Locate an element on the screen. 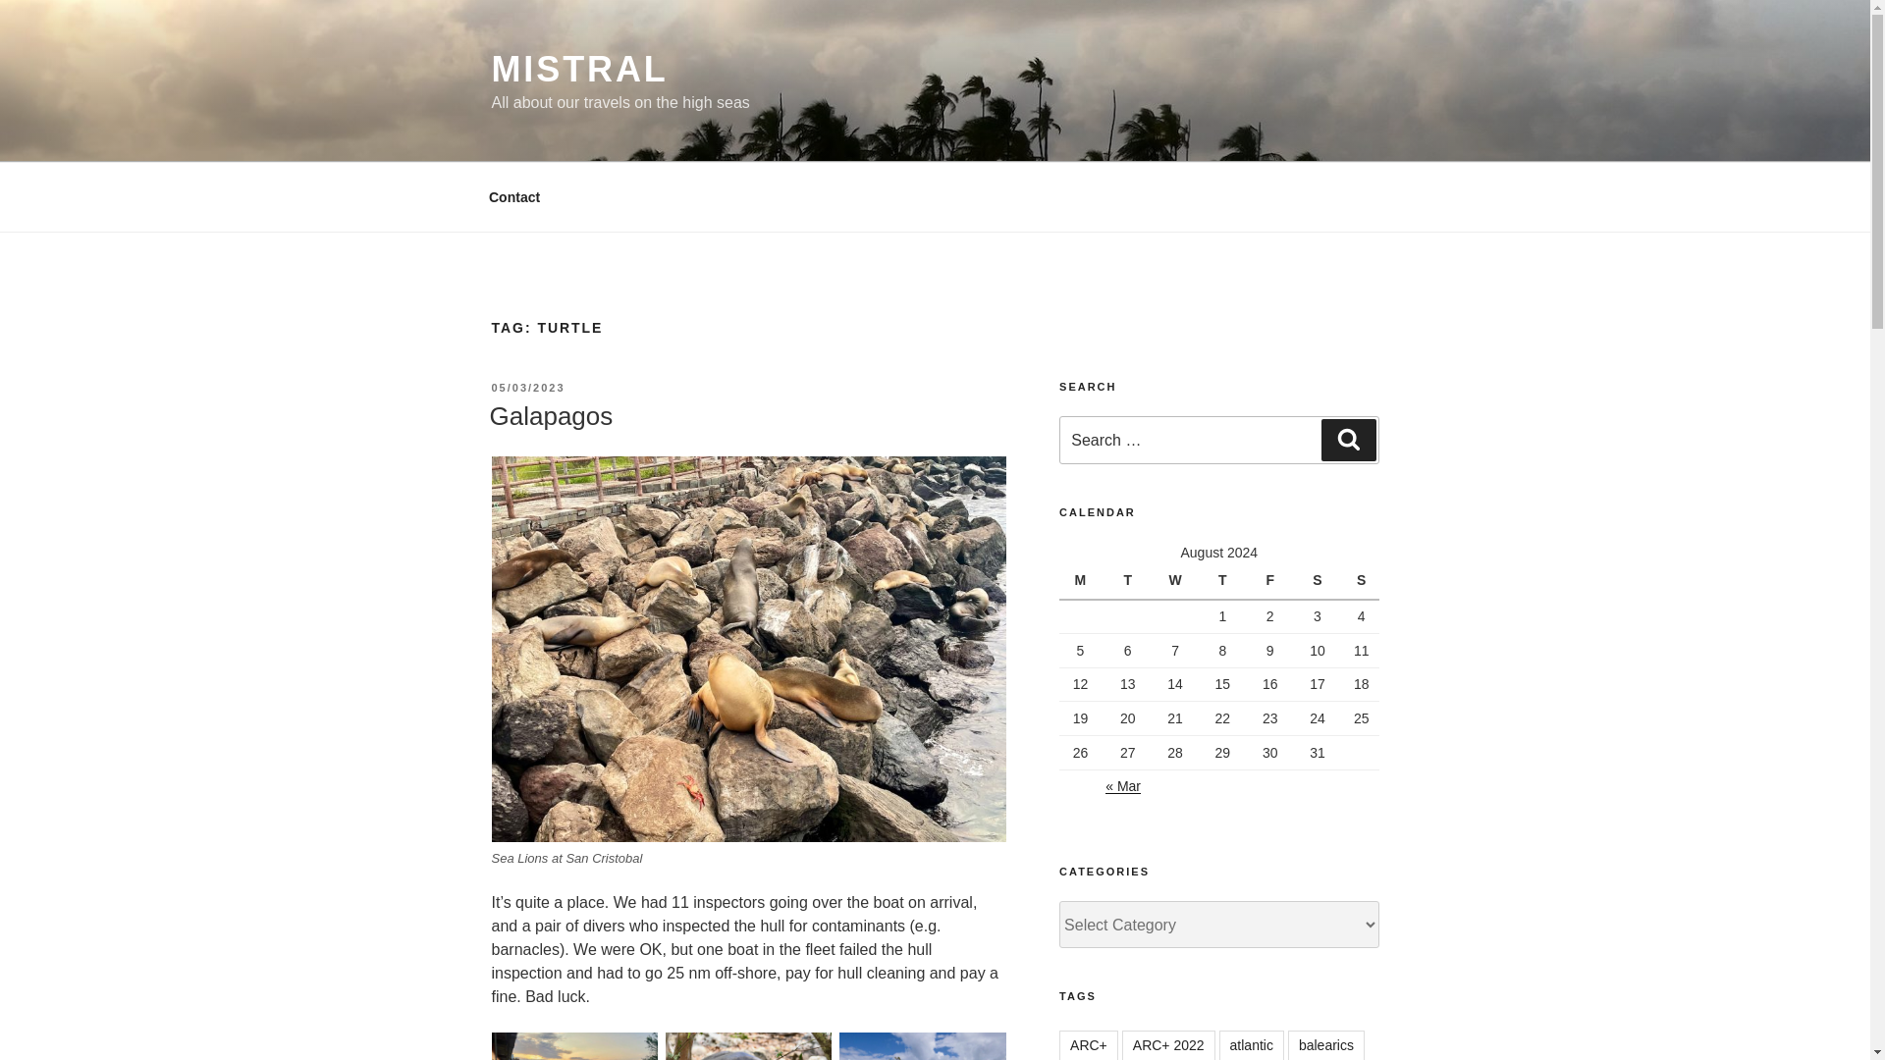  Monday is located at coordinates (1083, 581).